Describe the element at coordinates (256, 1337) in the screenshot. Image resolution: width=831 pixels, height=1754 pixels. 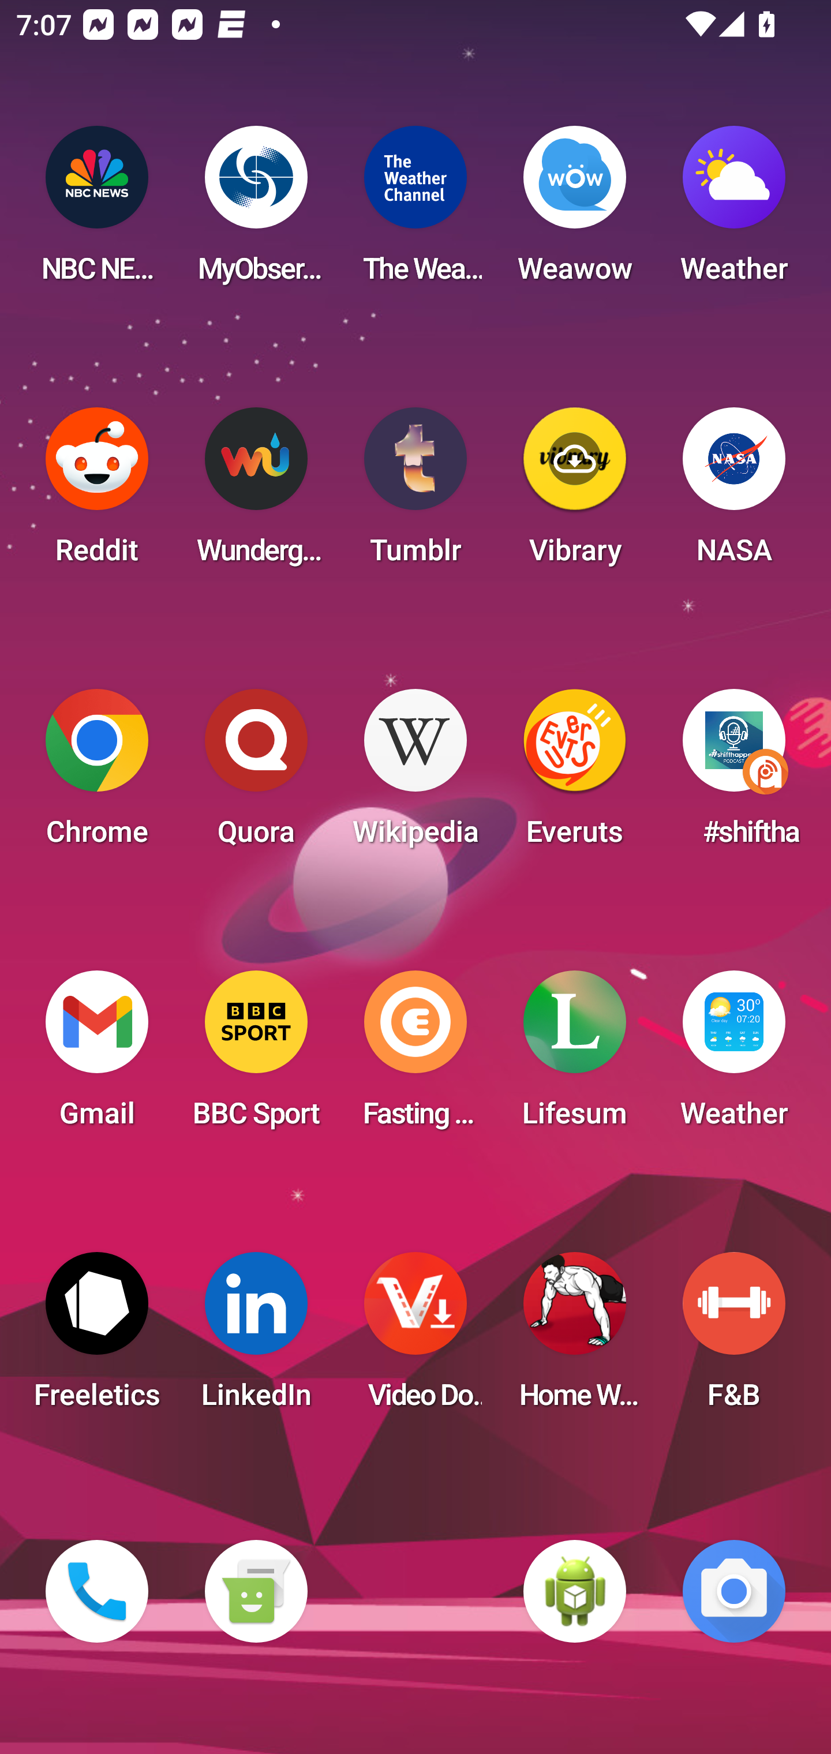
I see `LinkedIn` at that location.